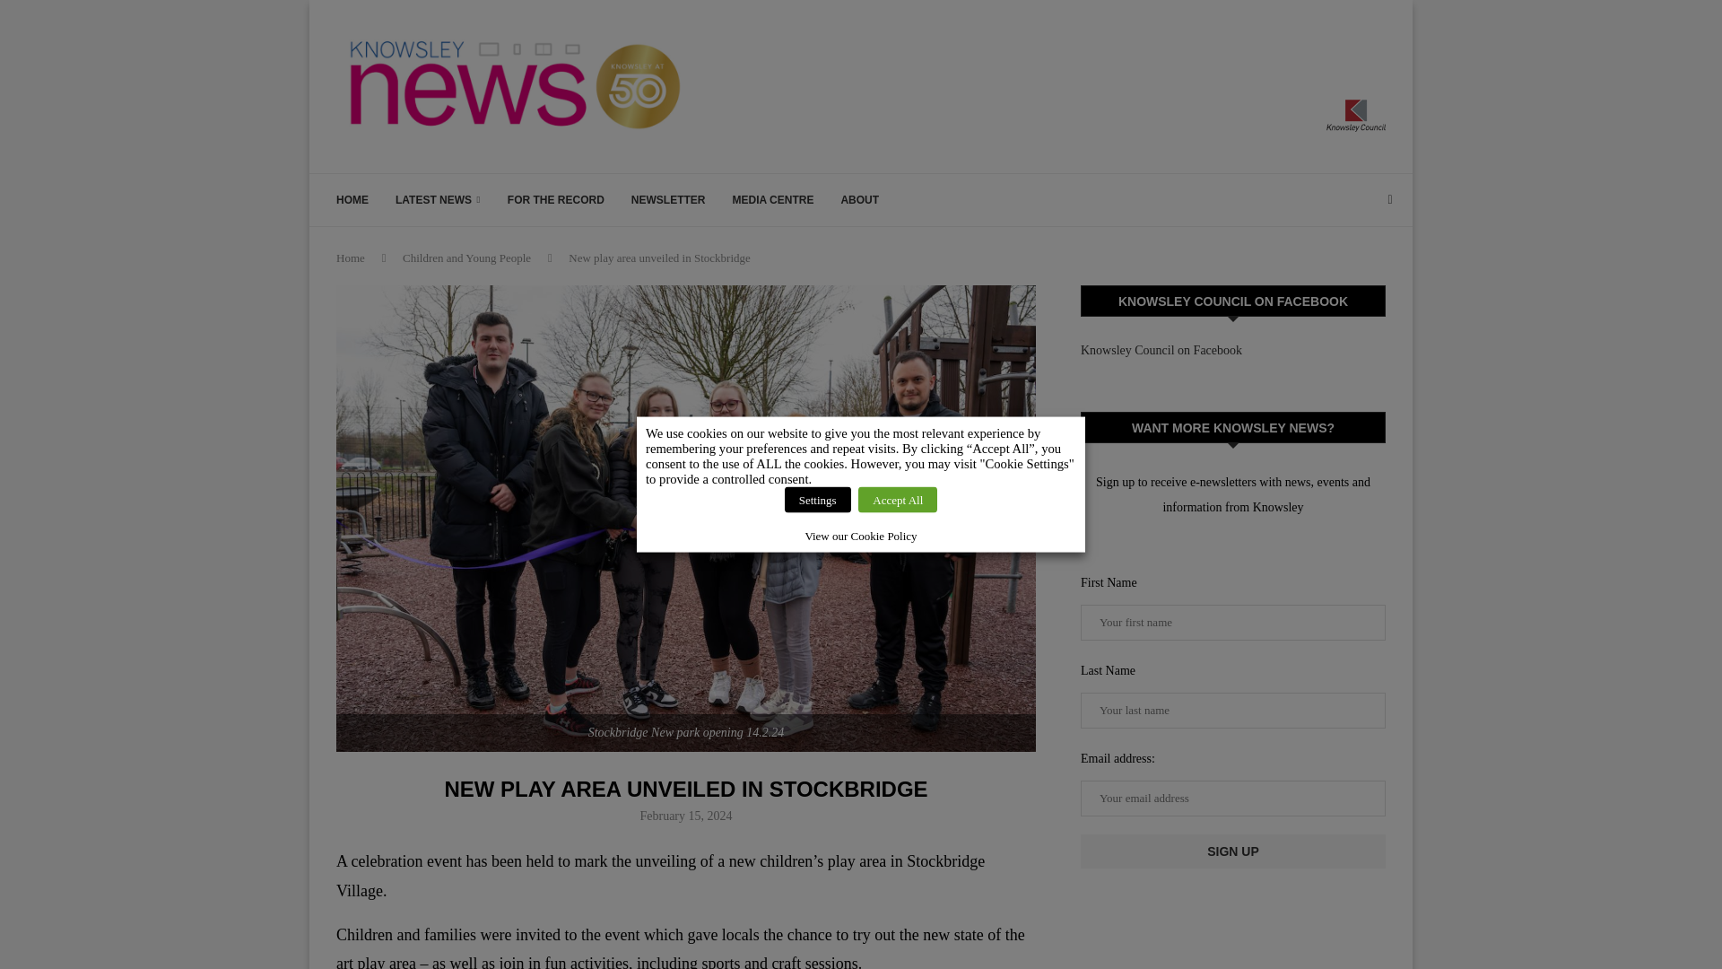 This screenshot has width=1722, height=969. I want to click on Children and Young People, so click(466, 257).